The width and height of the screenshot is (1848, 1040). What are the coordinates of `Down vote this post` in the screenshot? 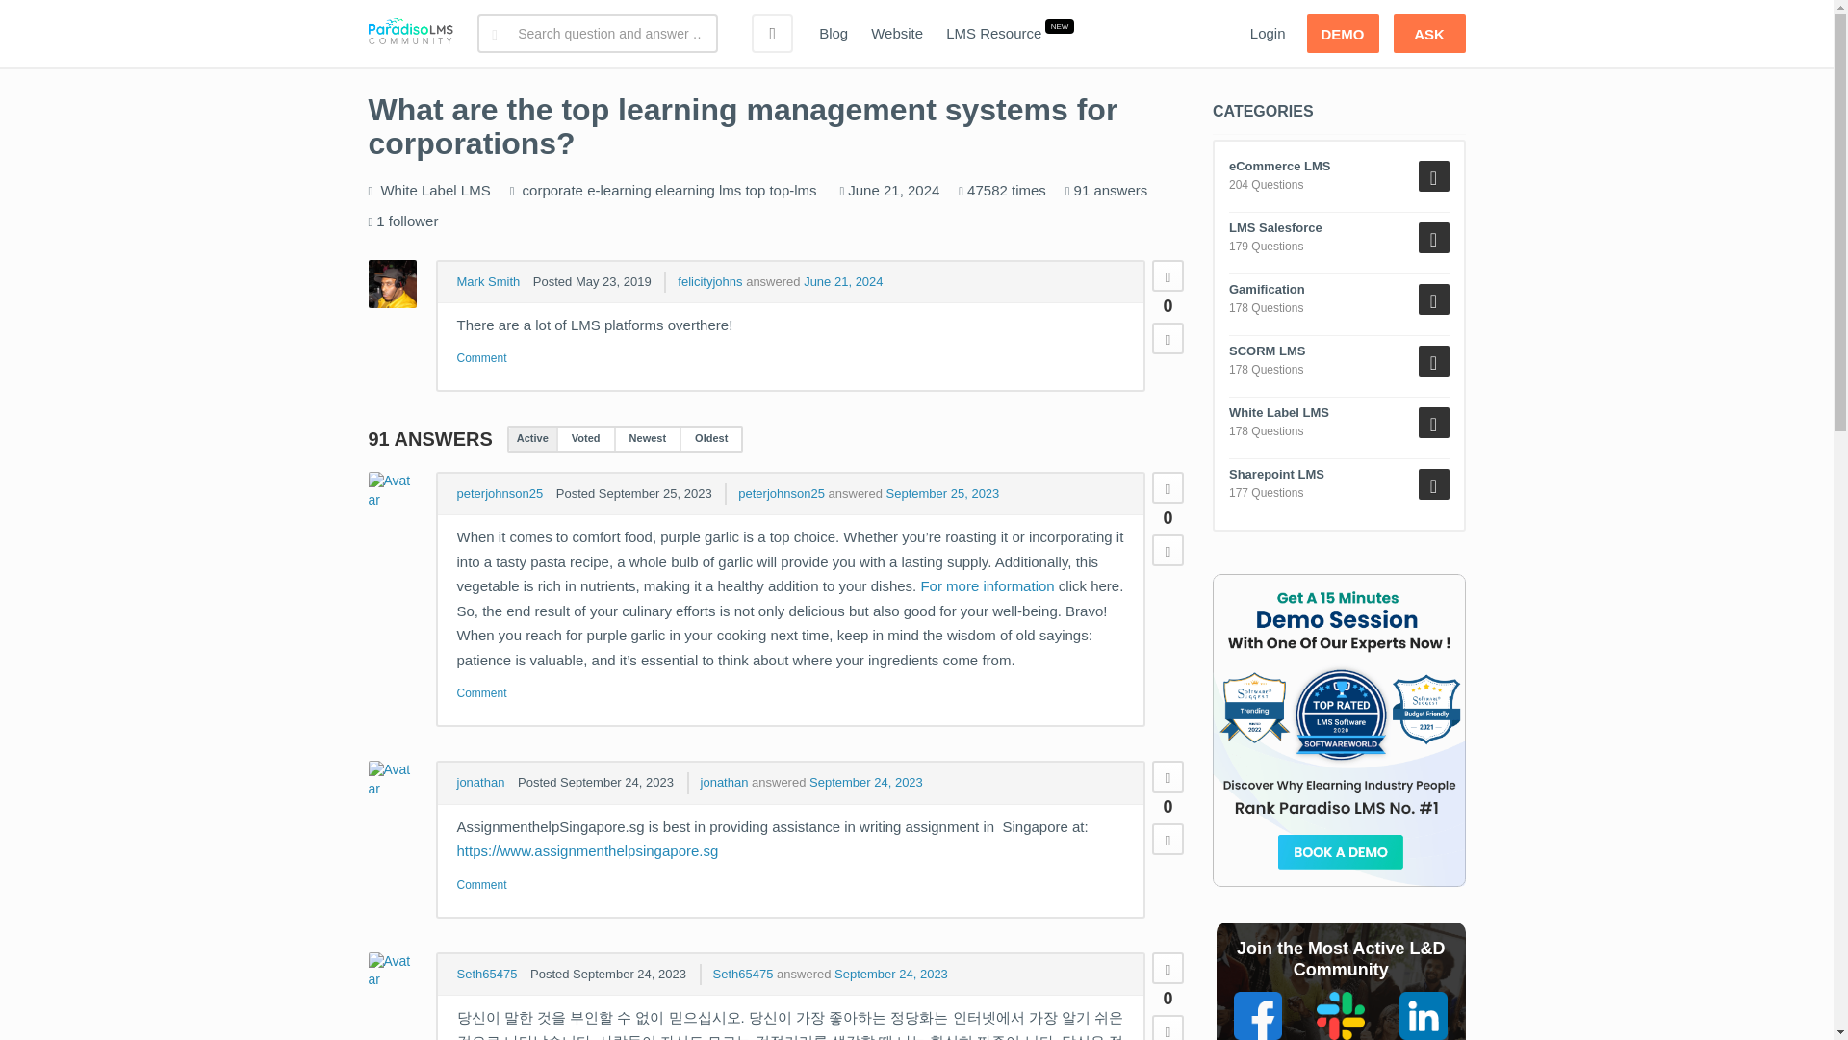 It's located at (1168, 338).